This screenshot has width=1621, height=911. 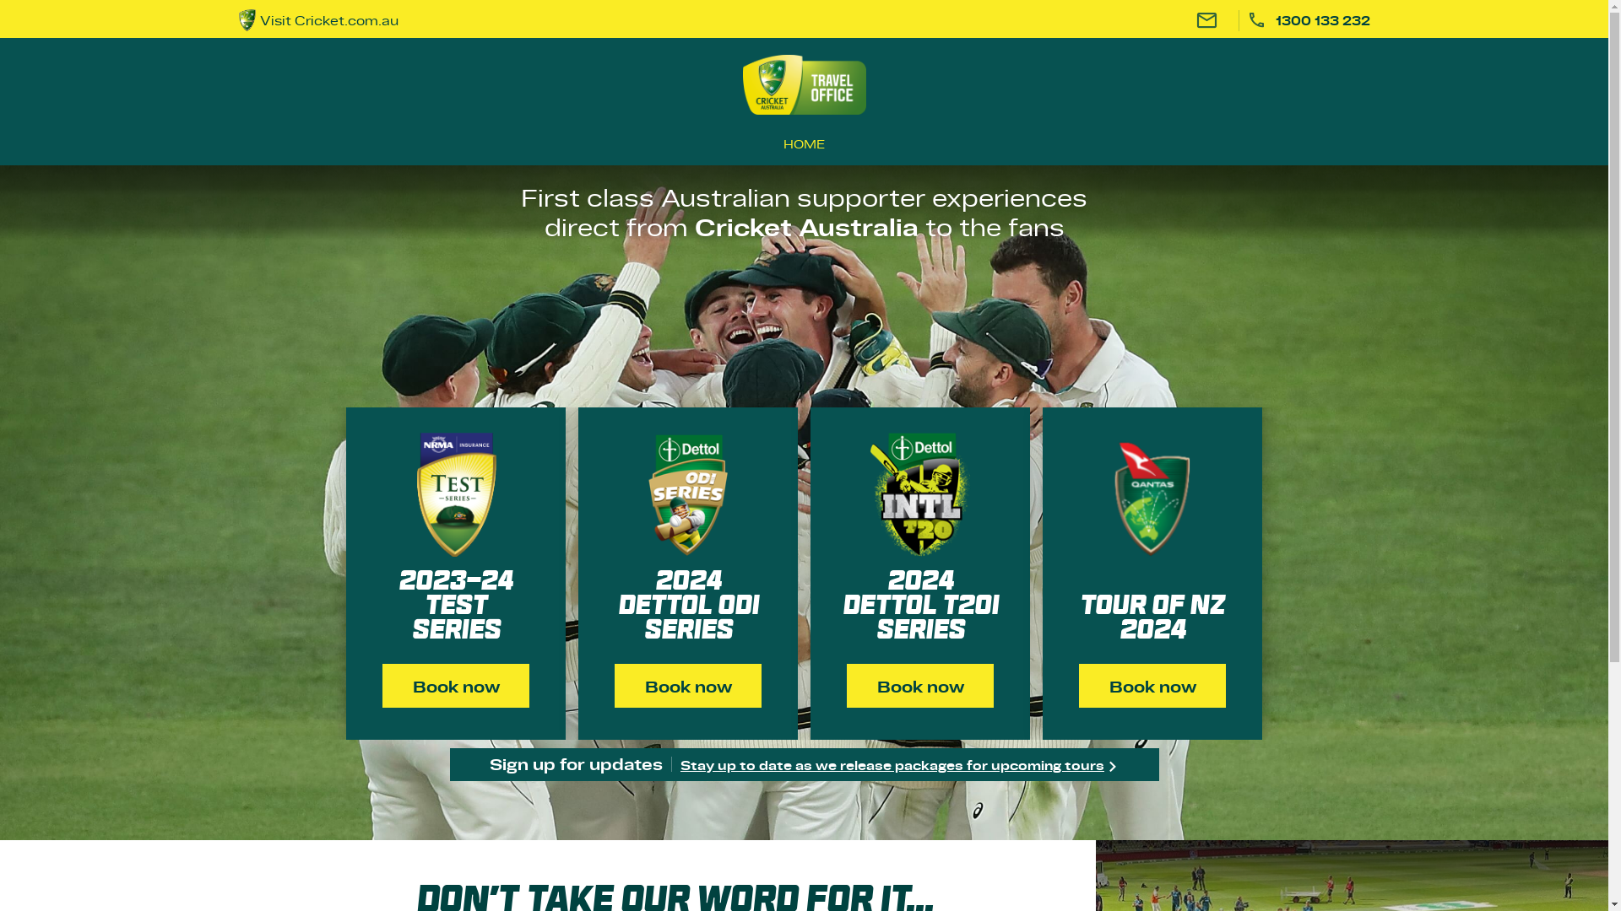 What do you see at coordinates (900, 764) in the screenshot?
I see `Stay up to date as we release packages for upcoming tours` at bounding box center [900, 764].